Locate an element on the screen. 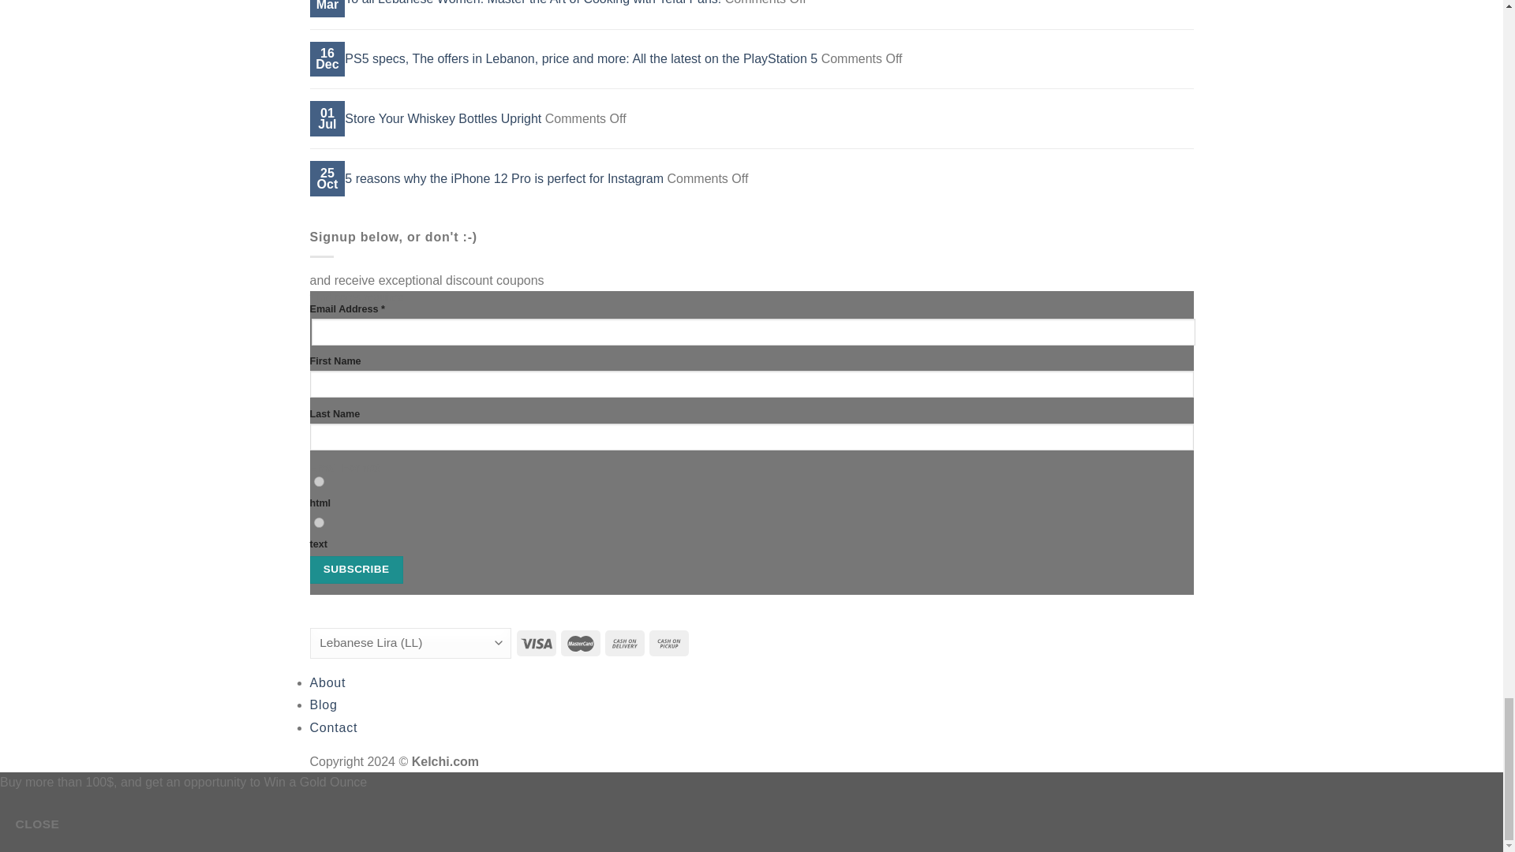  Subscribe is located at coordinates (355, 570).